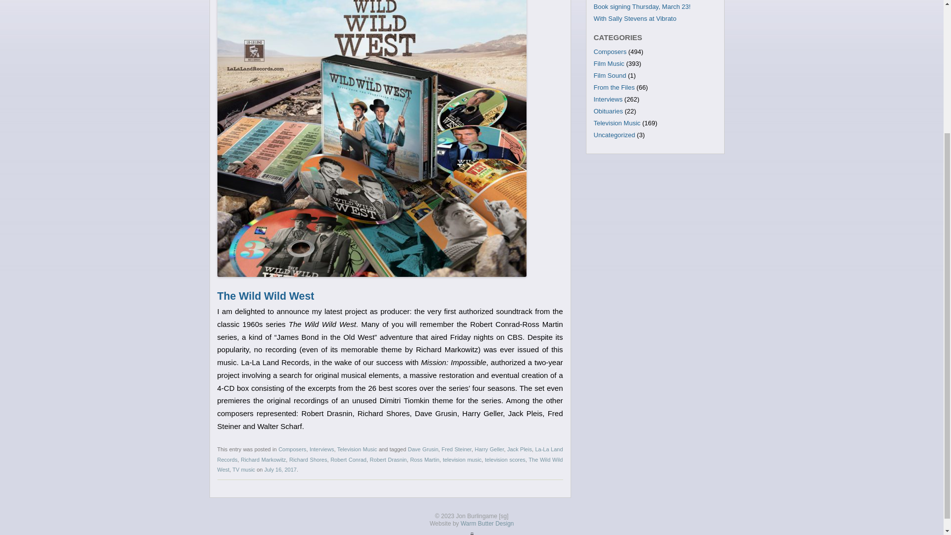  Describe the element at coordinates (322, 449) in the screenshot. I see `Interviews` at that location.